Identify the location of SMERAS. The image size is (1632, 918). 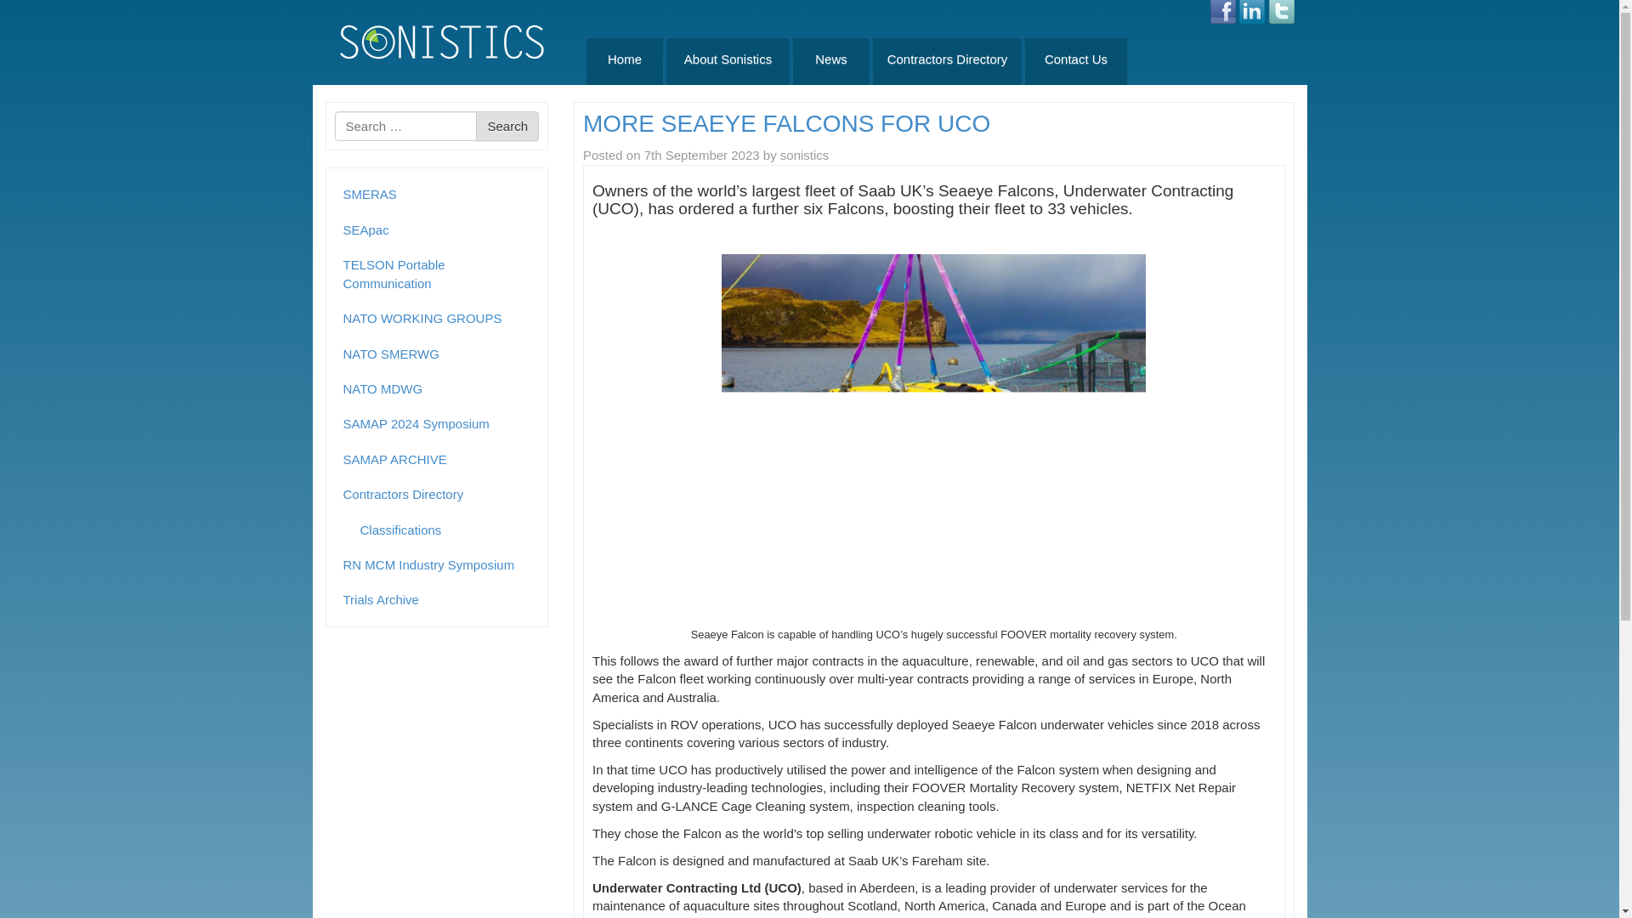
(437, 194).